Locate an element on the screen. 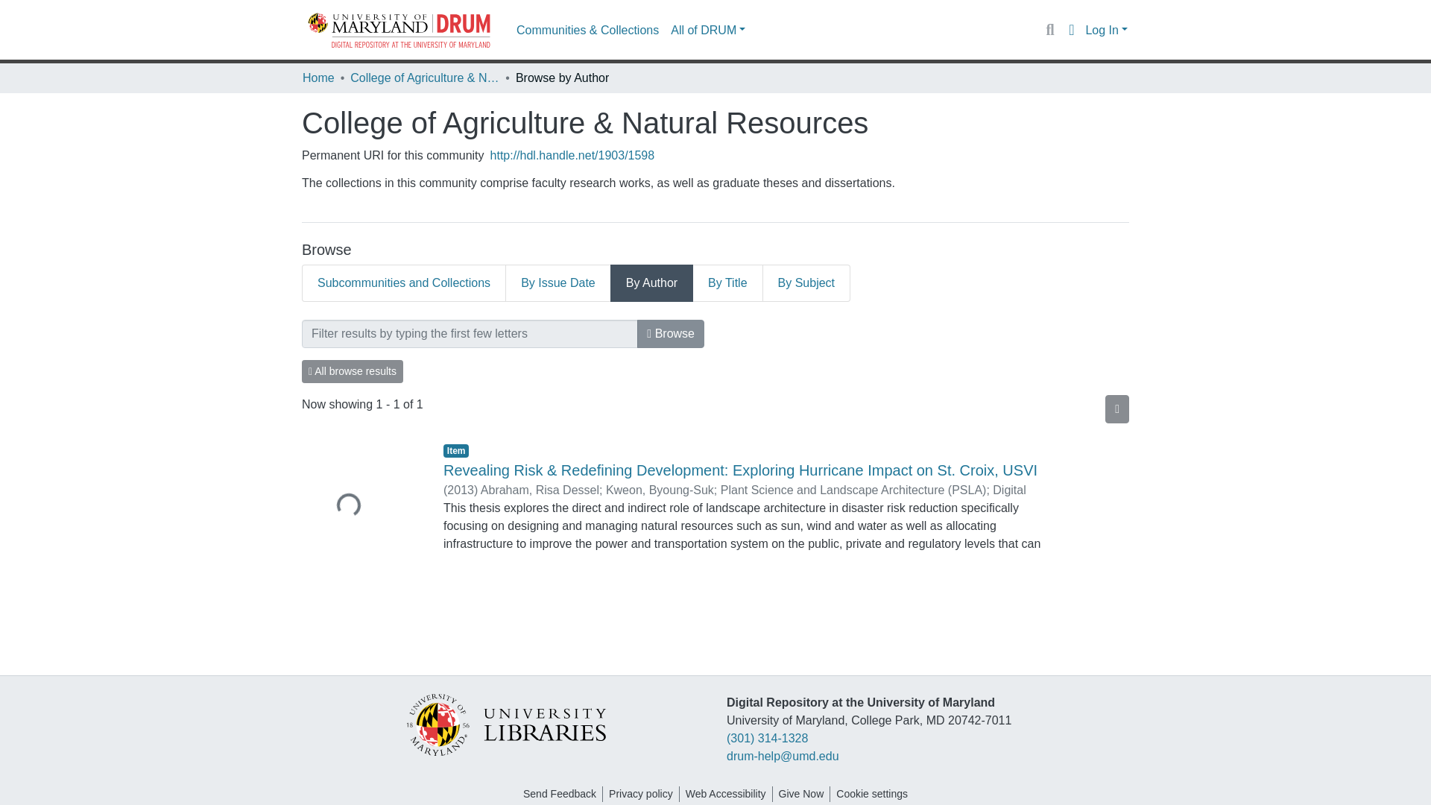  Language switch is located at coordinates (1070, 30).